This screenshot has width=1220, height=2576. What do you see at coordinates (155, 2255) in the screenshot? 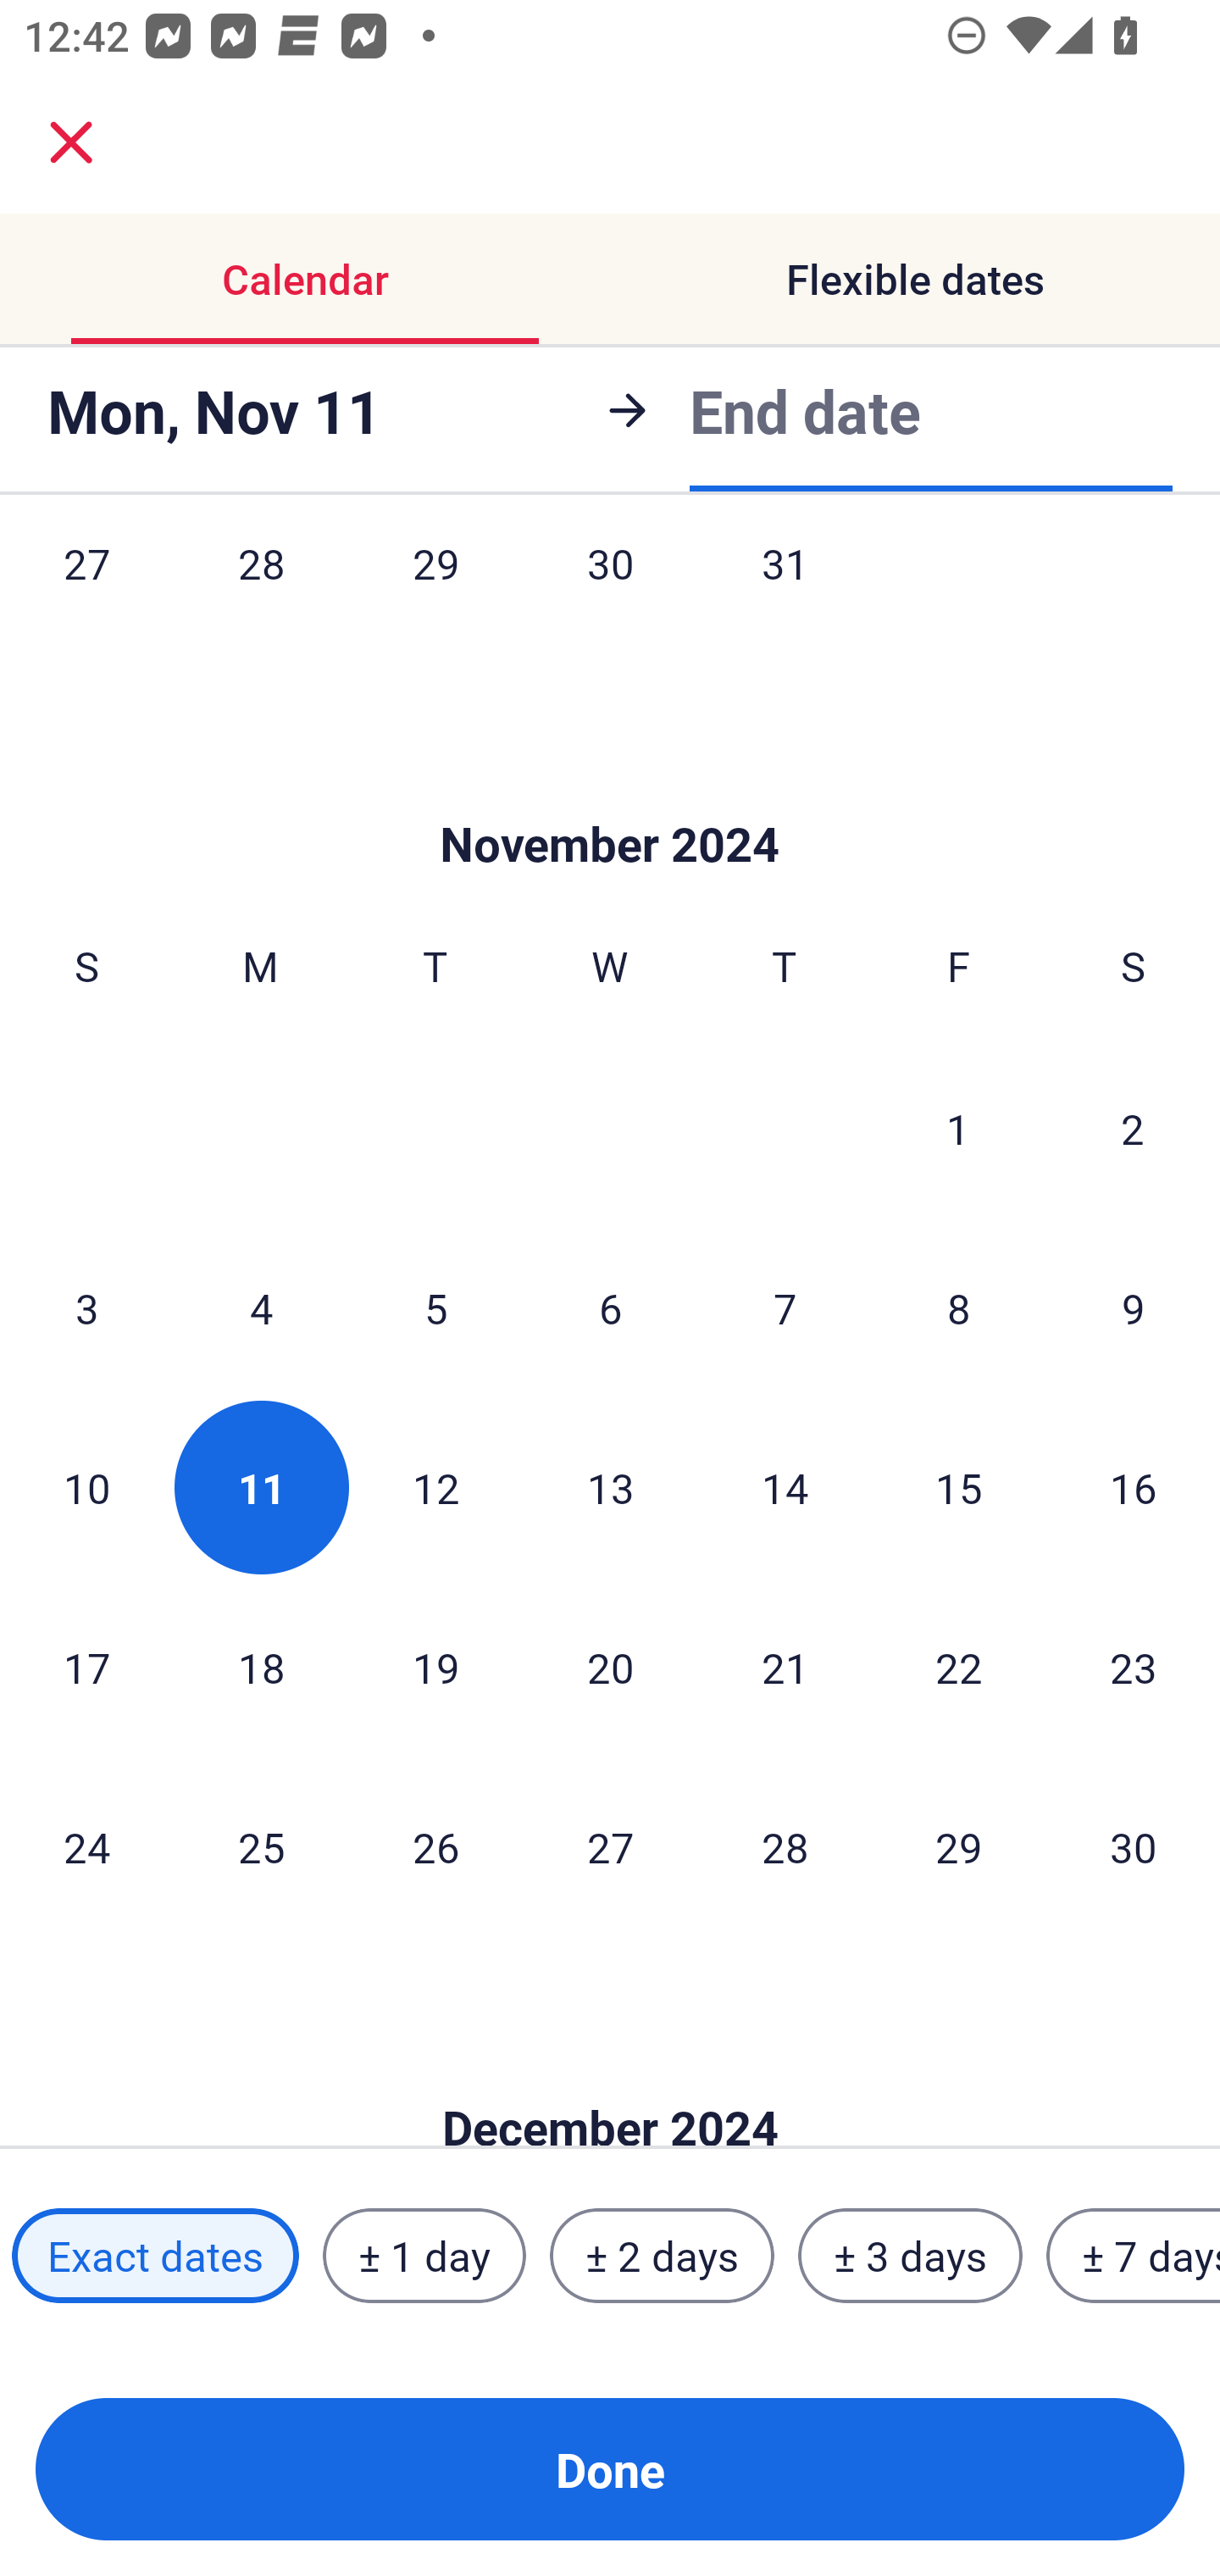
I see `Exact dates` at bounding box center [155, 2255].